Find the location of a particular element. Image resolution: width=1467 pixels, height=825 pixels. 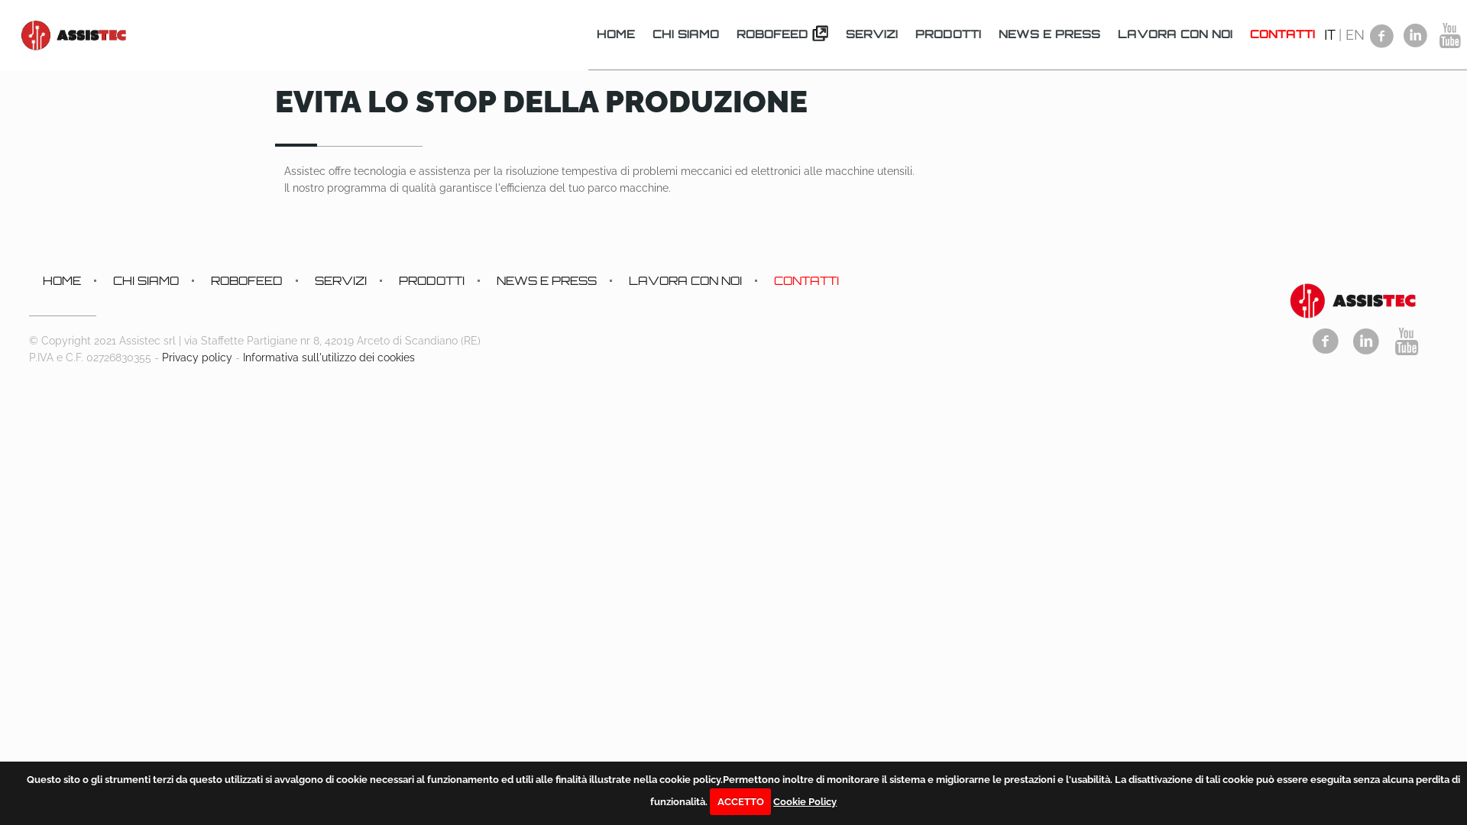

SERVIZI is located at coordinates (342, 281).